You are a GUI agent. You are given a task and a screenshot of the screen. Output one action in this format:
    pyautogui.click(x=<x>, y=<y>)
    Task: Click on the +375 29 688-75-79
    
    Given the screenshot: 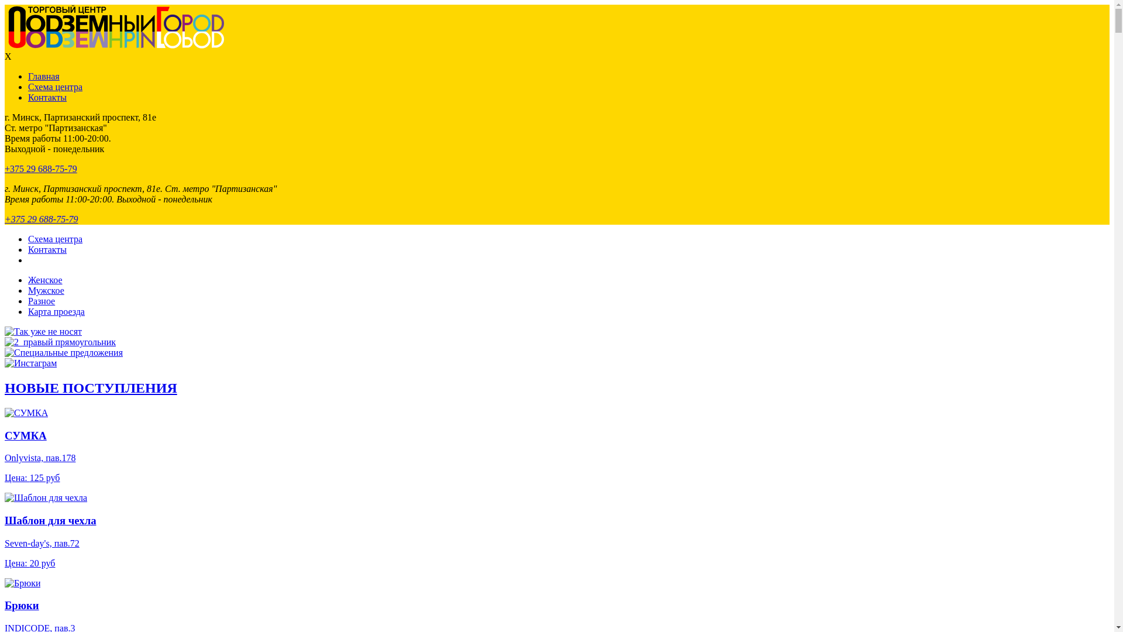 What is the action you would take?
    pyautogui.click(x=41, y=169)
    